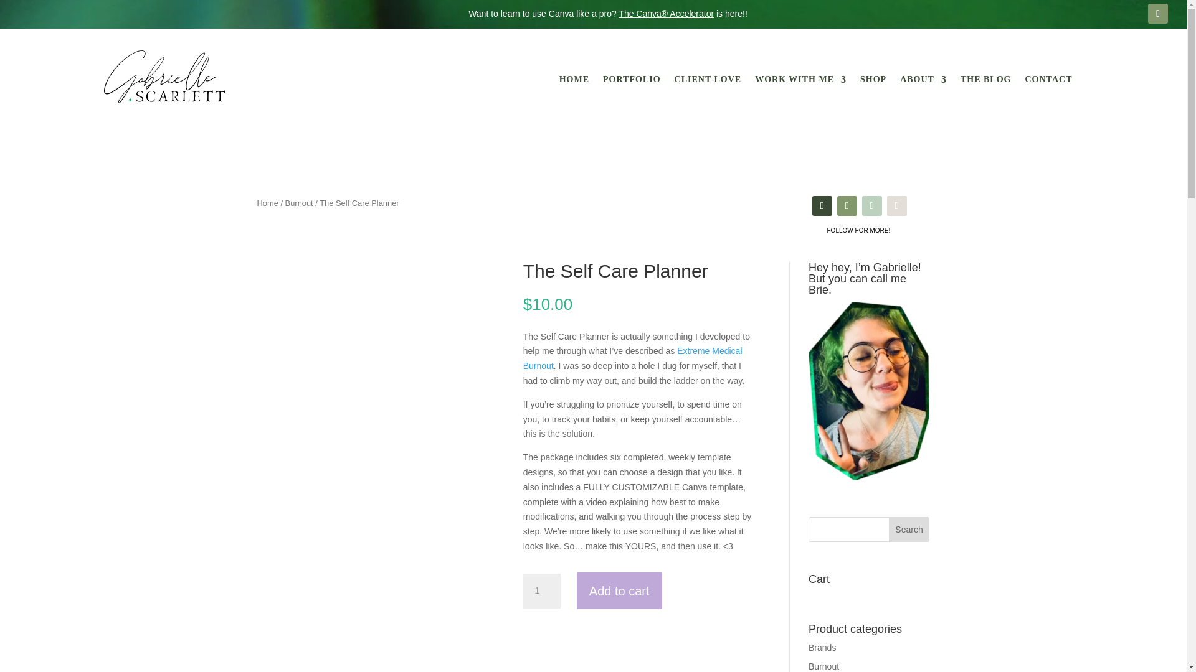  Describe the element at coordinates (873, 82) in the screenshot. I see `SHOP` at that location.